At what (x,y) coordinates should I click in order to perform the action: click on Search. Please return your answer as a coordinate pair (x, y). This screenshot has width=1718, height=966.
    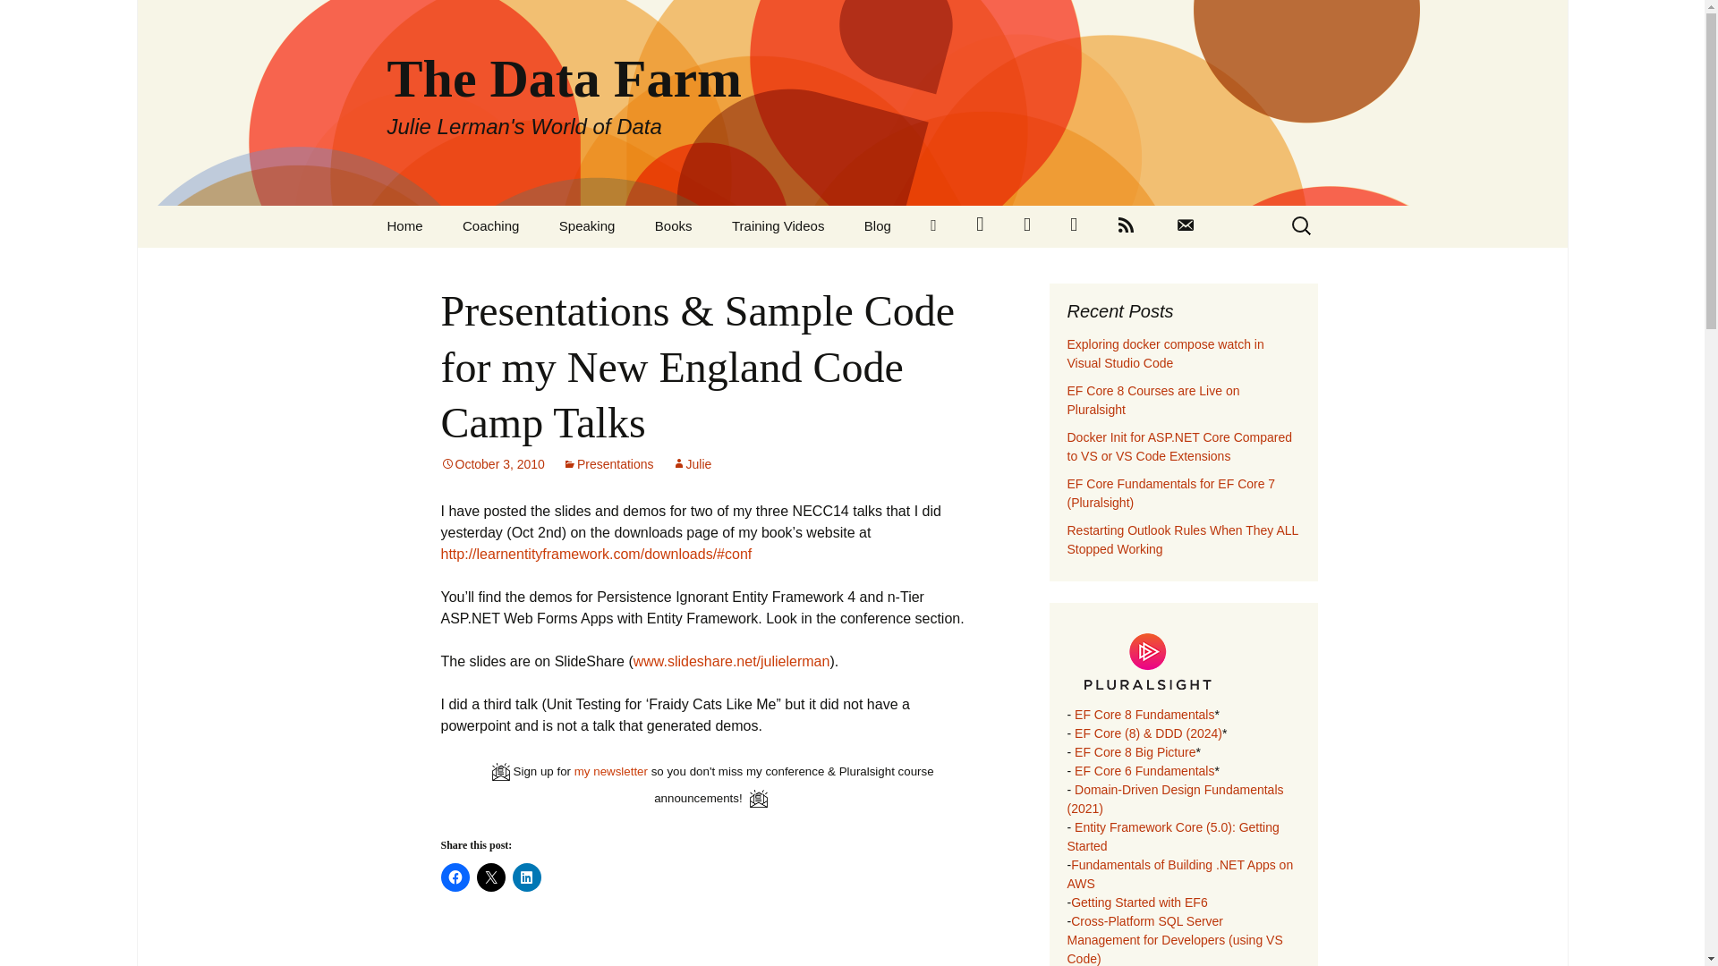
    Looking at the image, I should click on (21, 19).